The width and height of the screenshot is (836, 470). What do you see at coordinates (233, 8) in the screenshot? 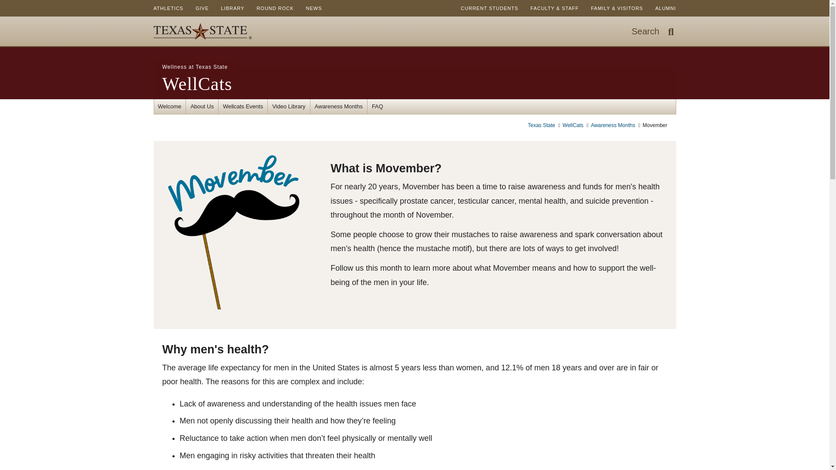
I see `NEWS` at bounding box center [233, 8].